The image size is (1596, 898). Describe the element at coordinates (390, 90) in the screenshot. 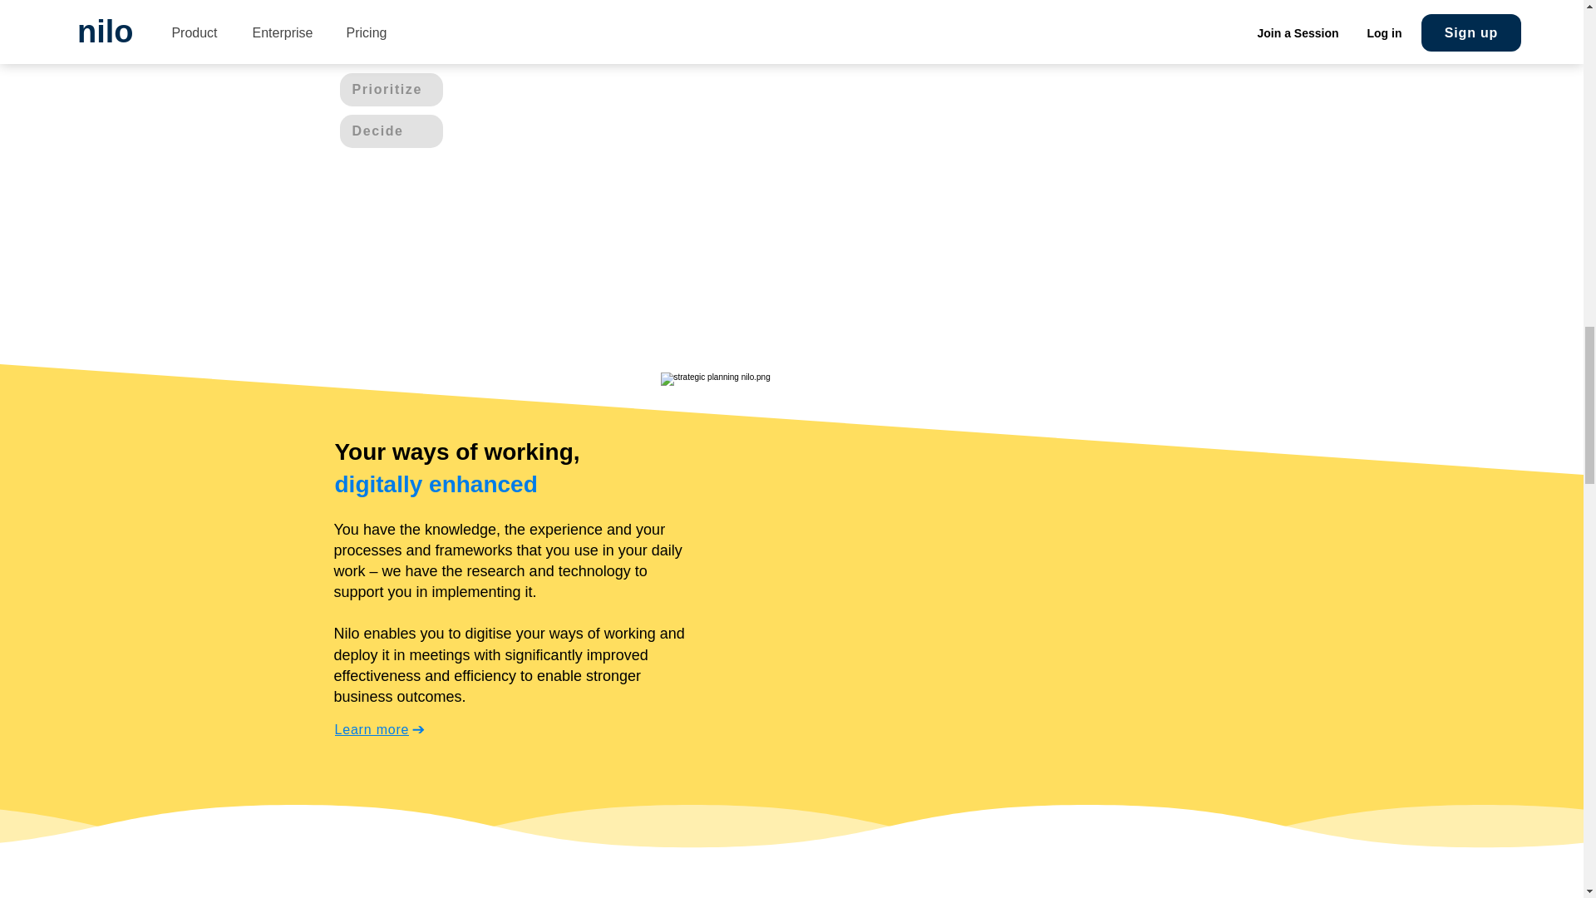

I see `Prioritize` at that location.